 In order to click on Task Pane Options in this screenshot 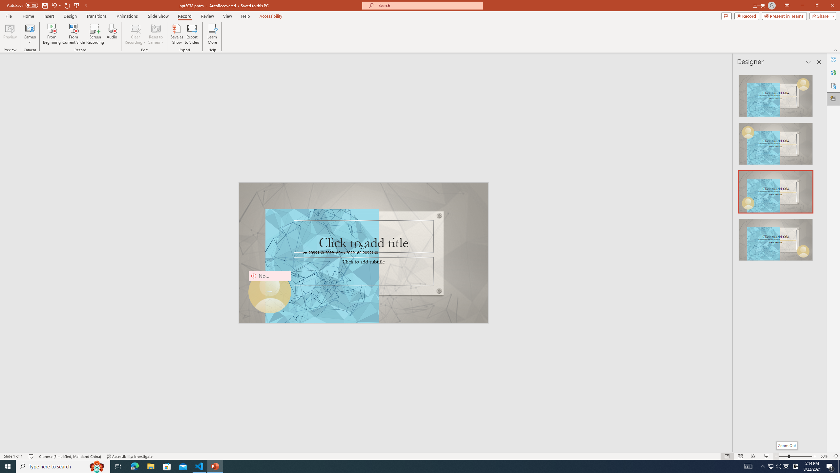, I will do `click(808, 62)`.